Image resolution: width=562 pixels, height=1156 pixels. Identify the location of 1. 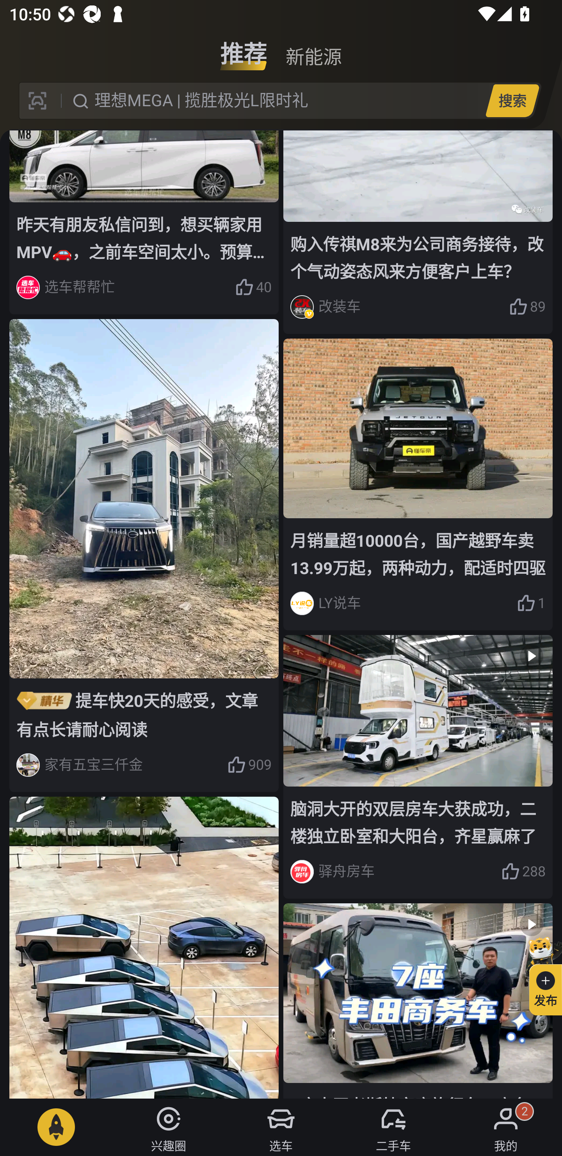
(531, 603).